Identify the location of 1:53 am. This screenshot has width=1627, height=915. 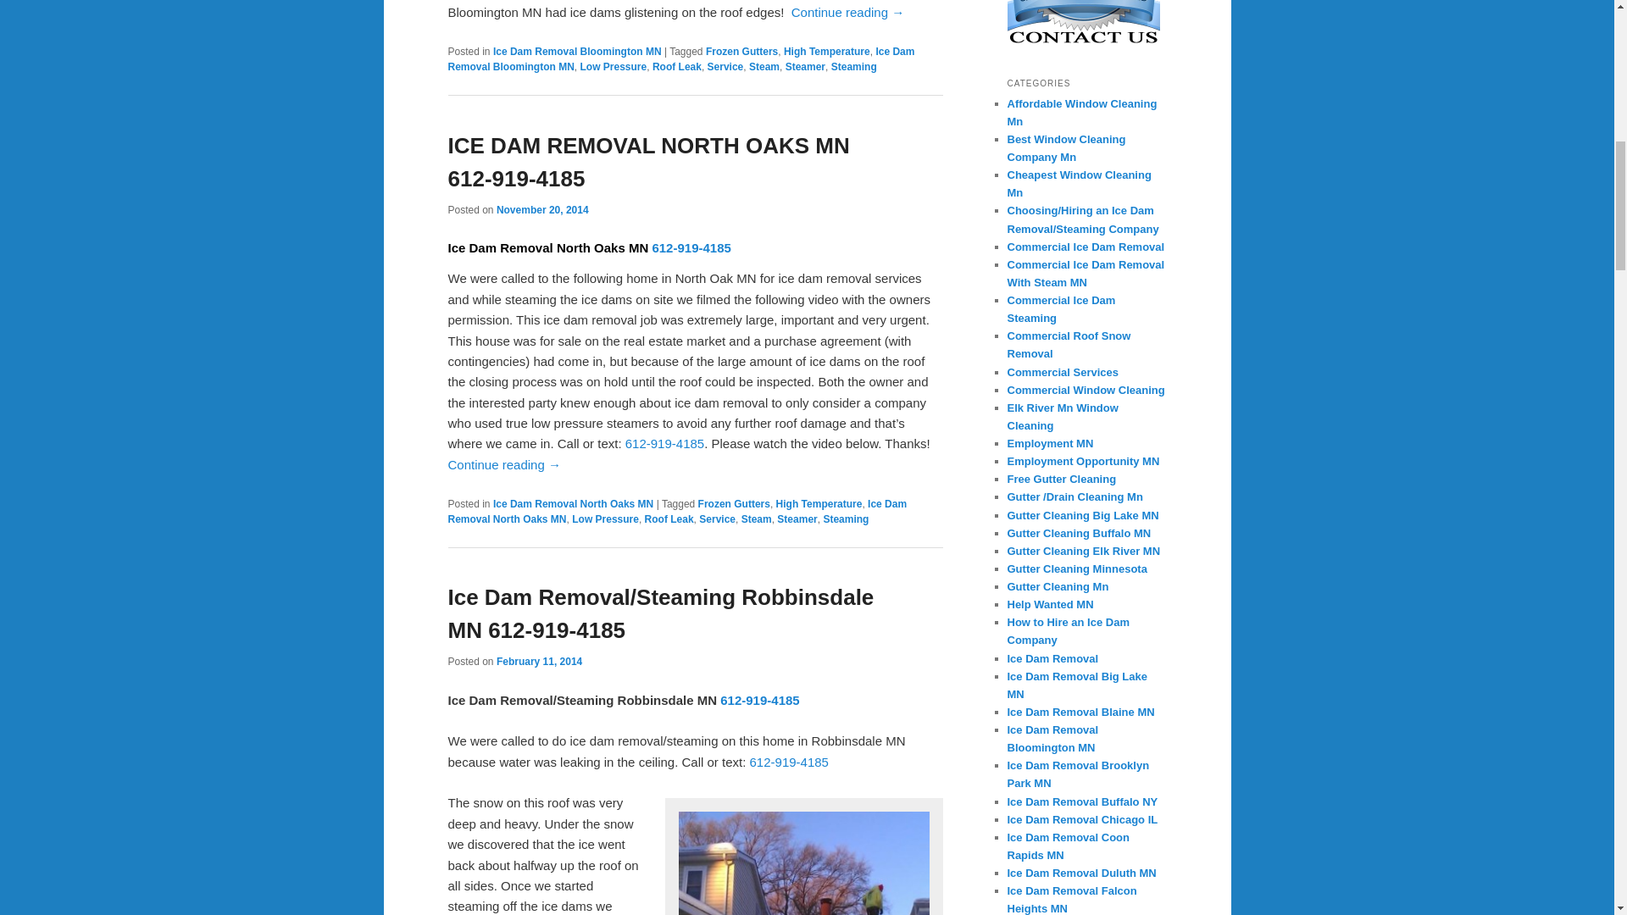
(539, 662).